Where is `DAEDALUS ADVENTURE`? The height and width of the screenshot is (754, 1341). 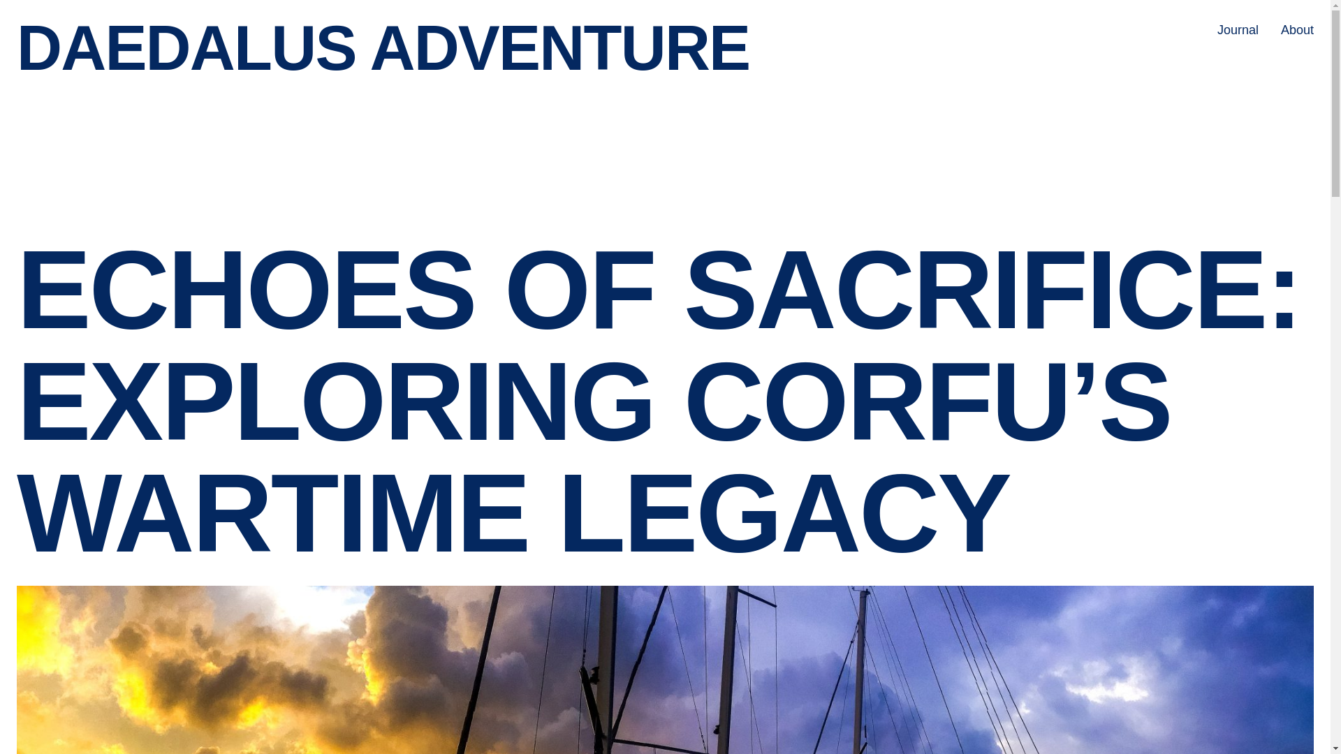 DAEDALUS ADVENTURE is located at coordinates (383, 47).